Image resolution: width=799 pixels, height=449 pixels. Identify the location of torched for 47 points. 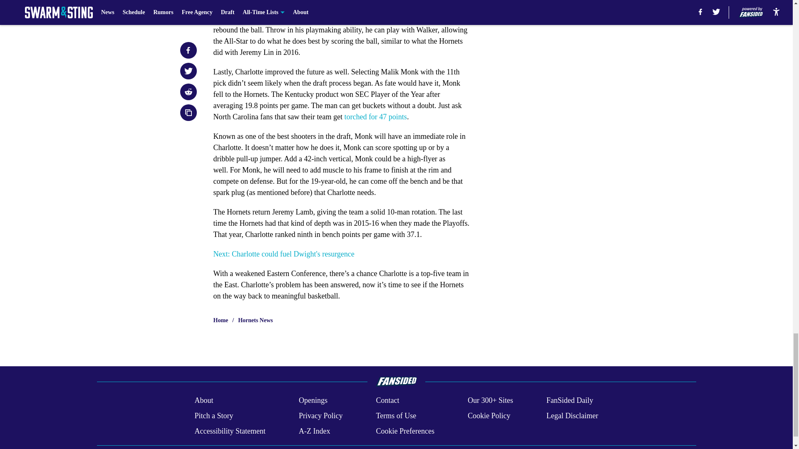
(375, 116).